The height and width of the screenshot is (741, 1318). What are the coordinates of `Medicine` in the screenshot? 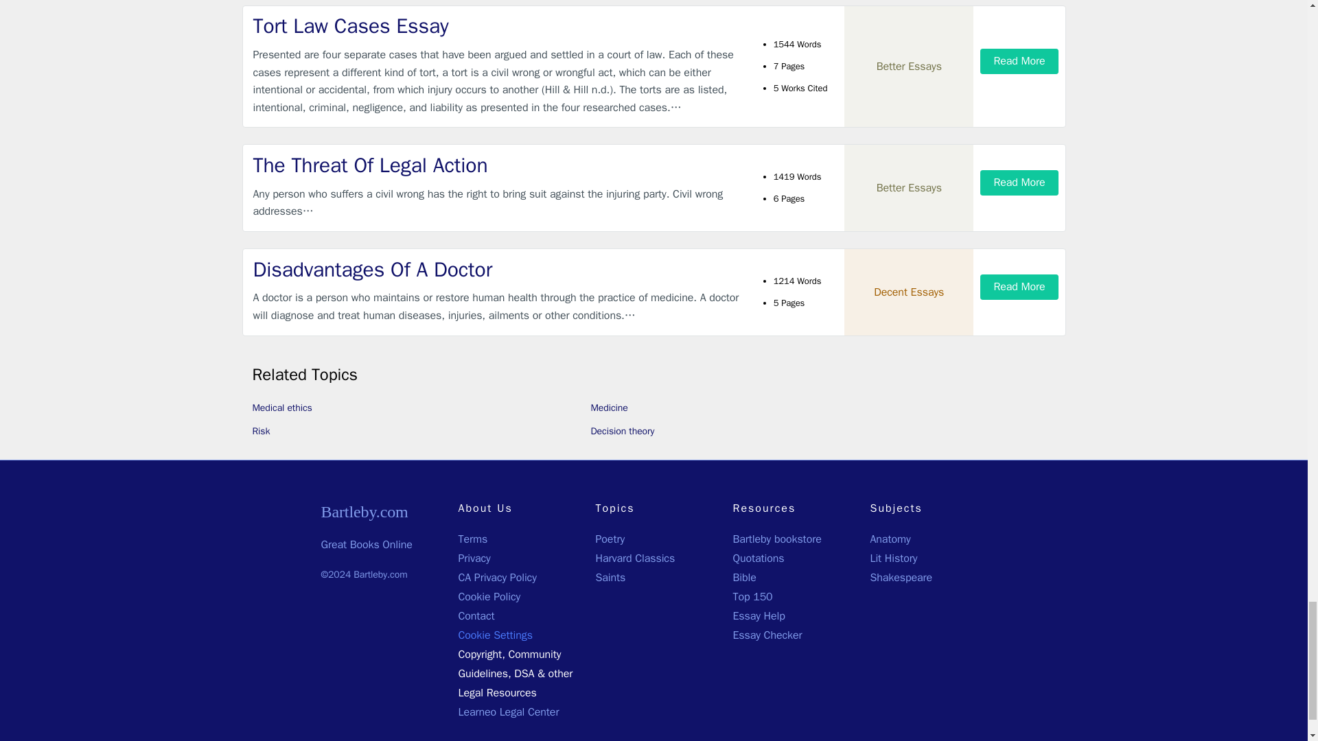 It's located at (608, 408).